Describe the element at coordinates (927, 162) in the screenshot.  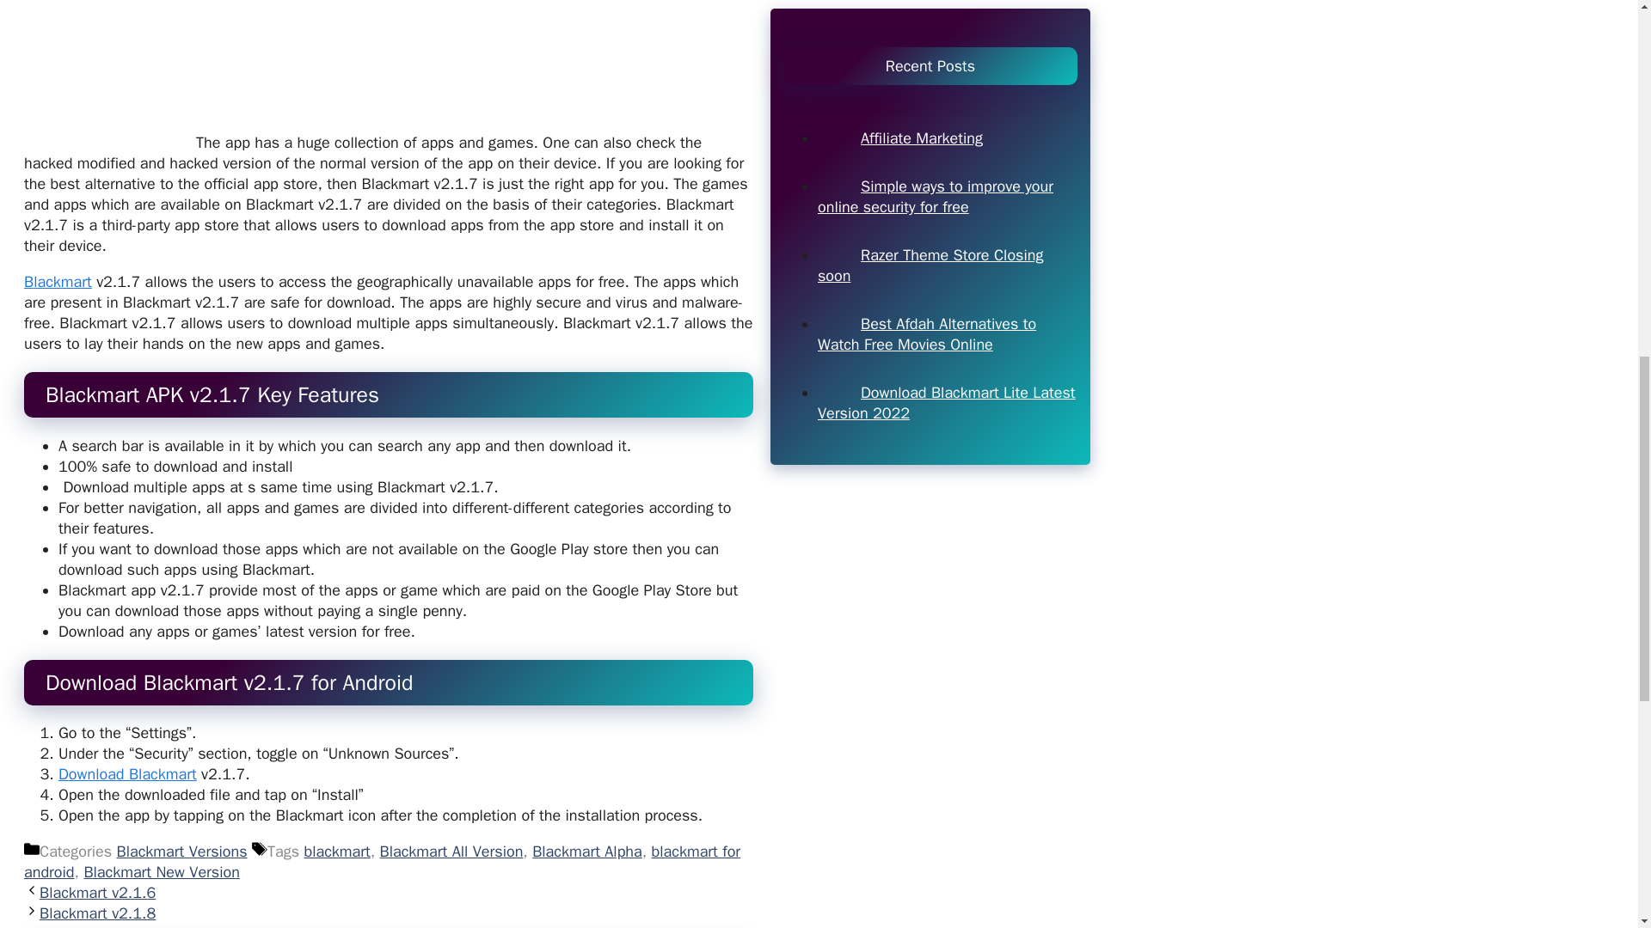
I see `Best Afdah Alternatives to Watch Free Movies Online` at that location.